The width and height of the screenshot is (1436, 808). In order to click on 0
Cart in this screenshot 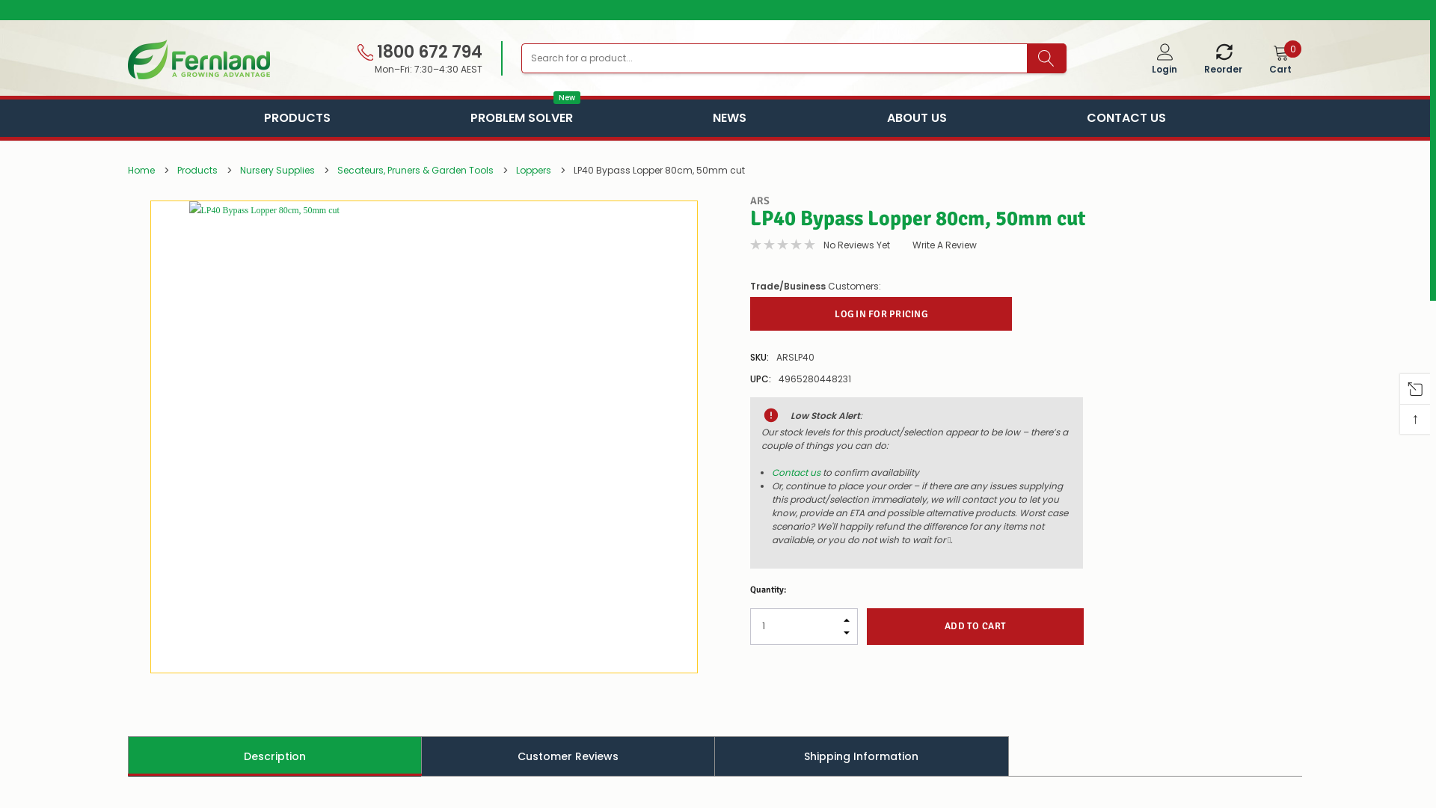, I will do `click(1280, 61)`.